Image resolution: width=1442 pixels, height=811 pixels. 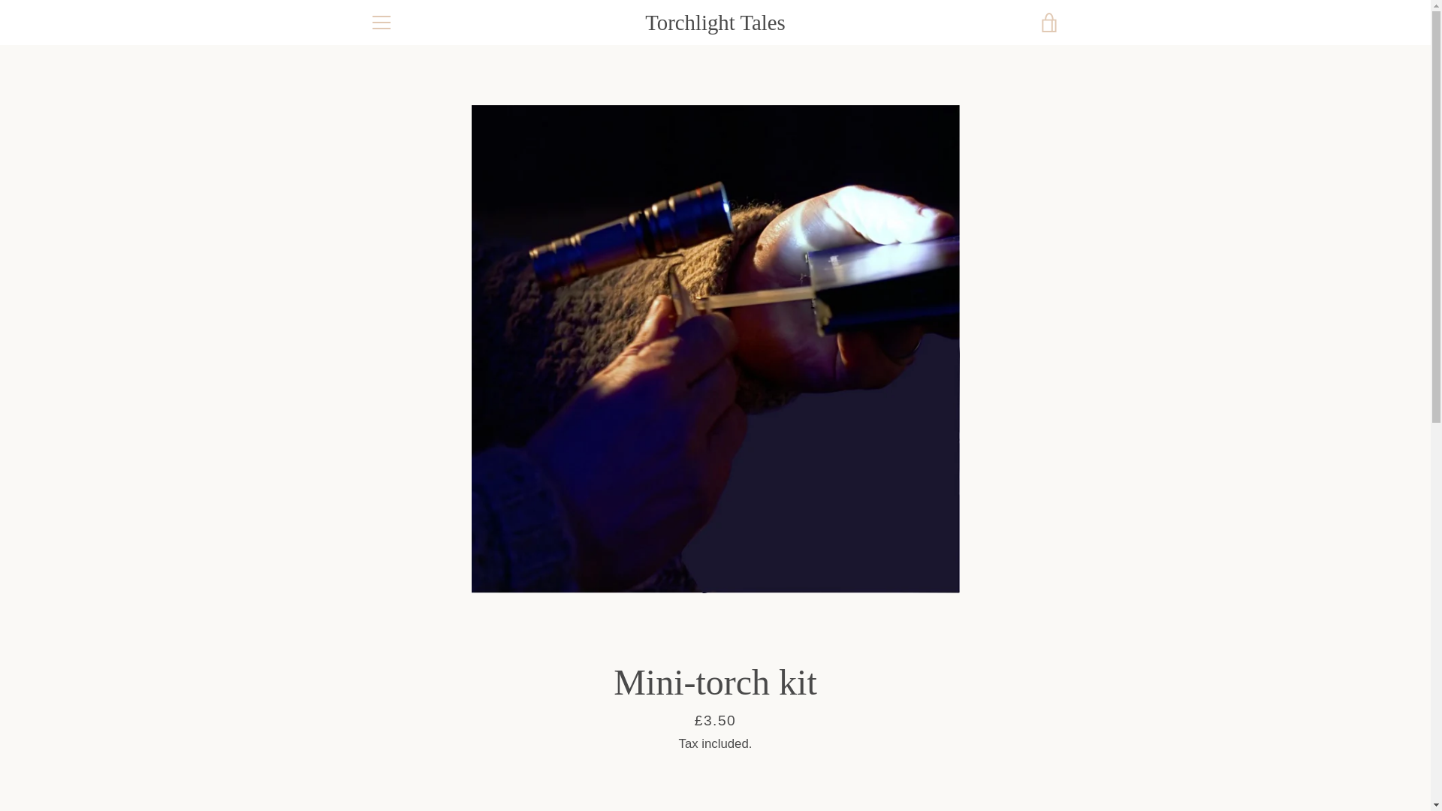 I want to click on Visa, so click(x=1047, y=770).